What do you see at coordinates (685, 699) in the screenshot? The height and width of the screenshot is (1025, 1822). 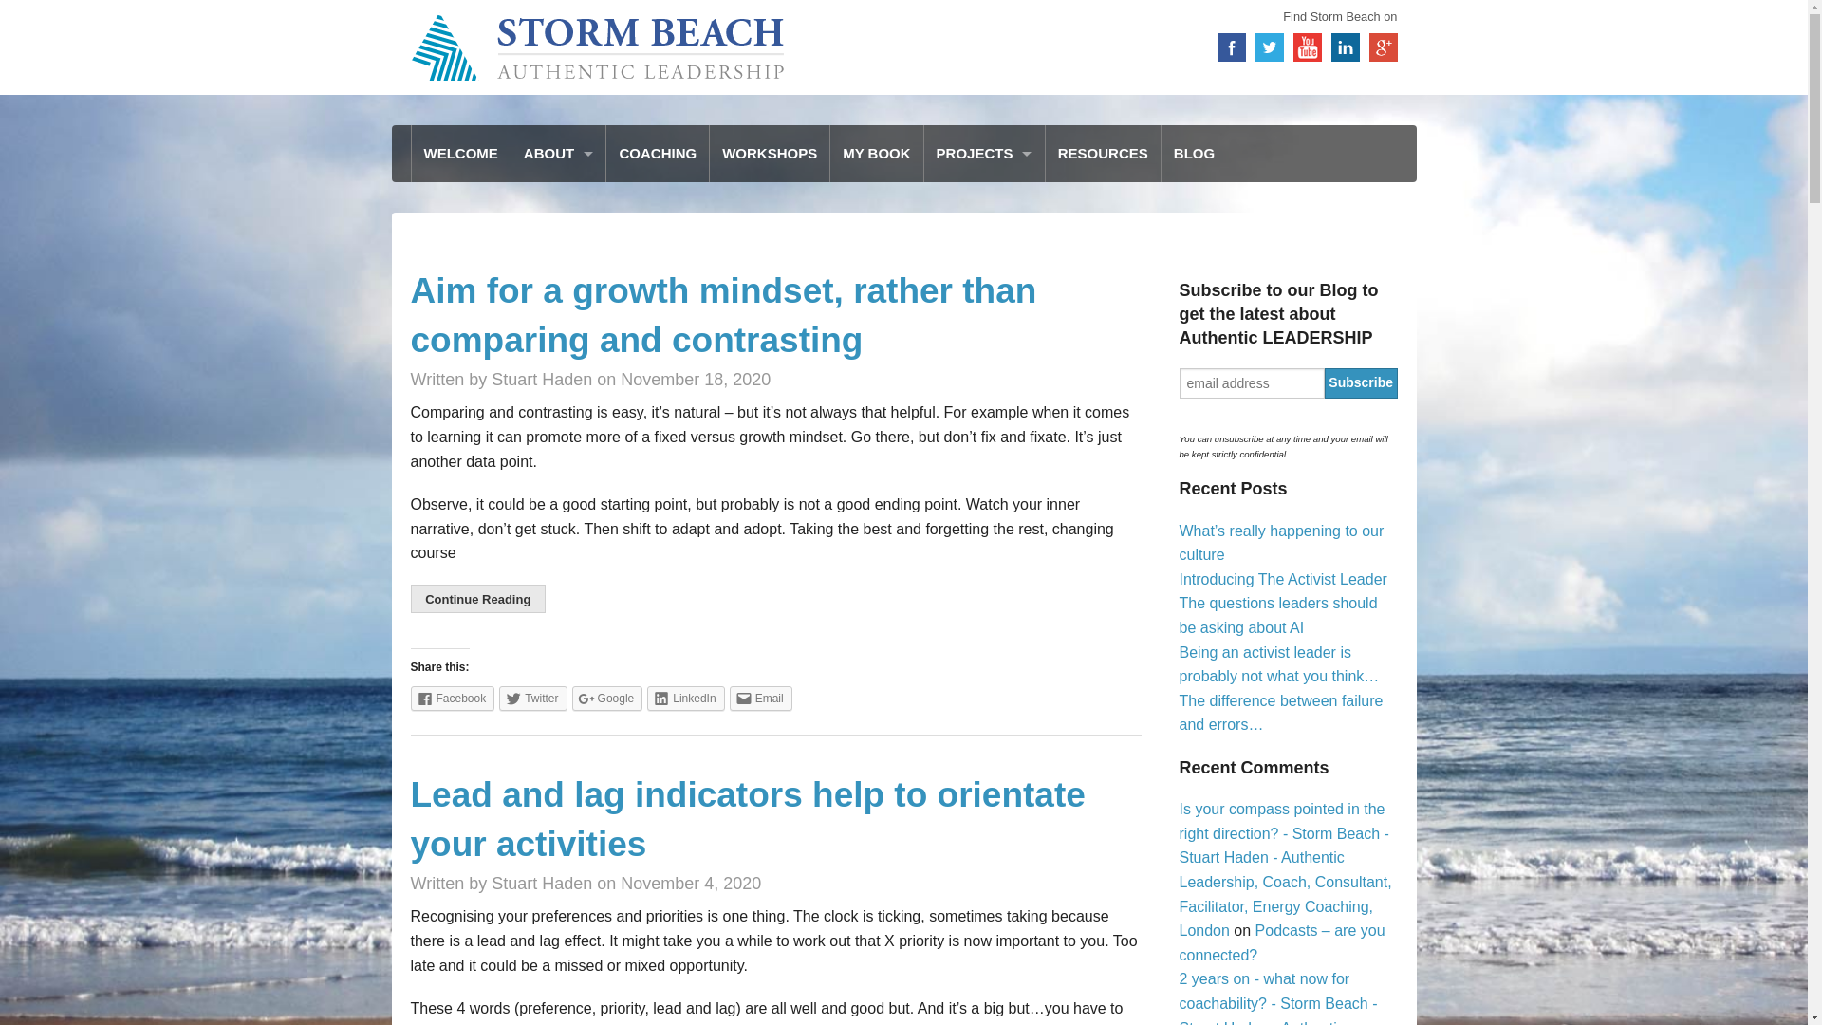 I see `Click to share on LinkedIn` at bounding box center [685, 699].